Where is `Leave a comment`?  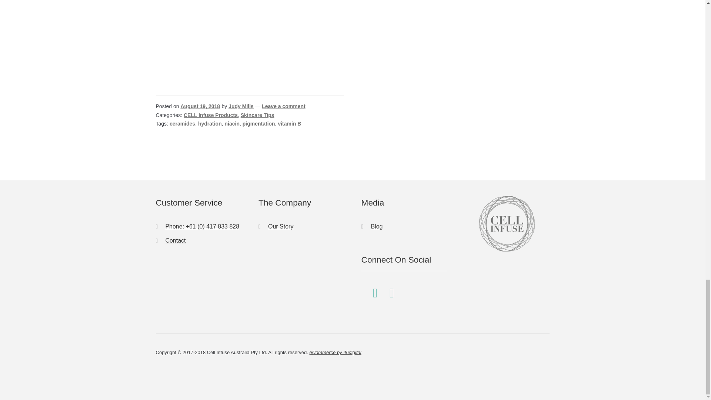 Leave a comment is located at coordinates (284, 106).